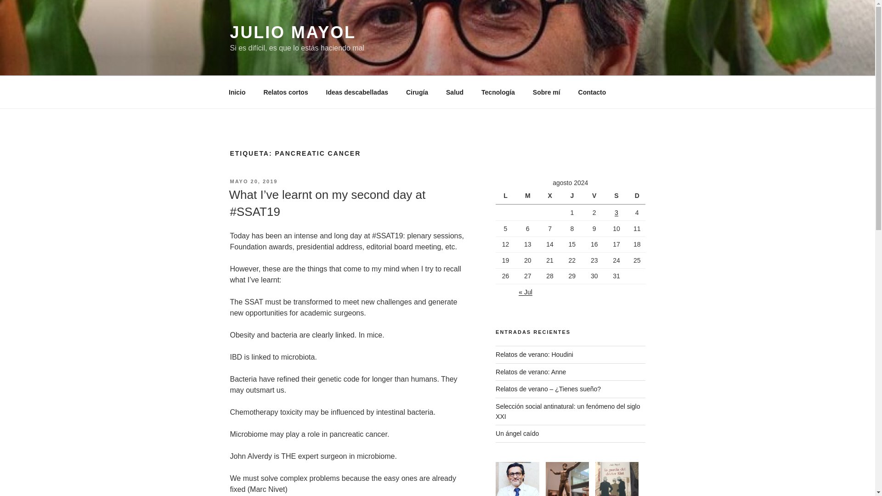 The width and height of the screenshot is (882, 496). What do you see at coordinates (531, 372) in the screenshot?
I see `Relatos de verano: Anne` at bounding box center [531, 372].